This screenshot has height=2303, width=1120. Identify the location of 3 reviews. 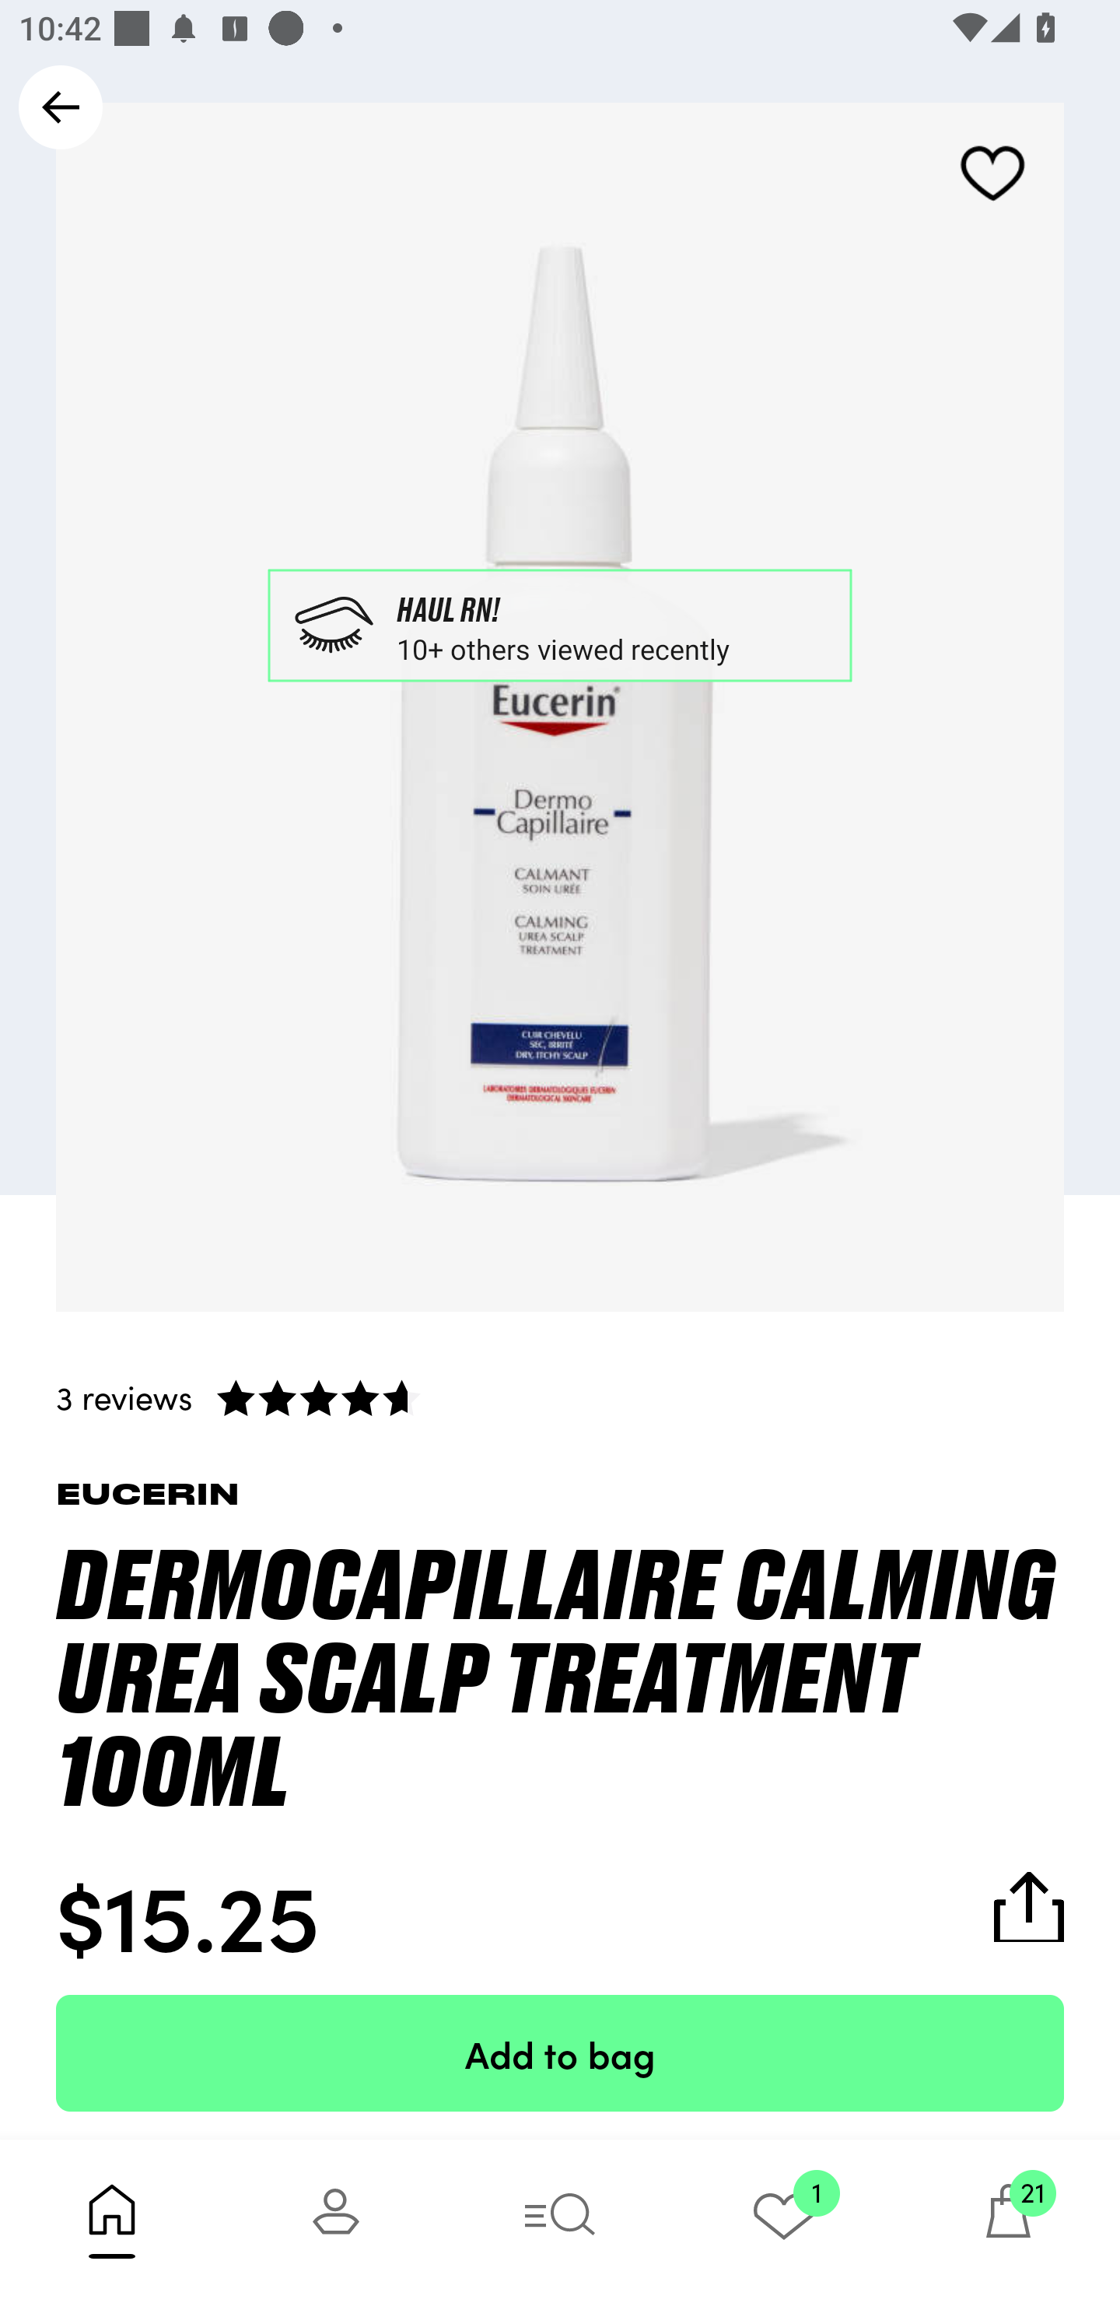
(560, 1397).